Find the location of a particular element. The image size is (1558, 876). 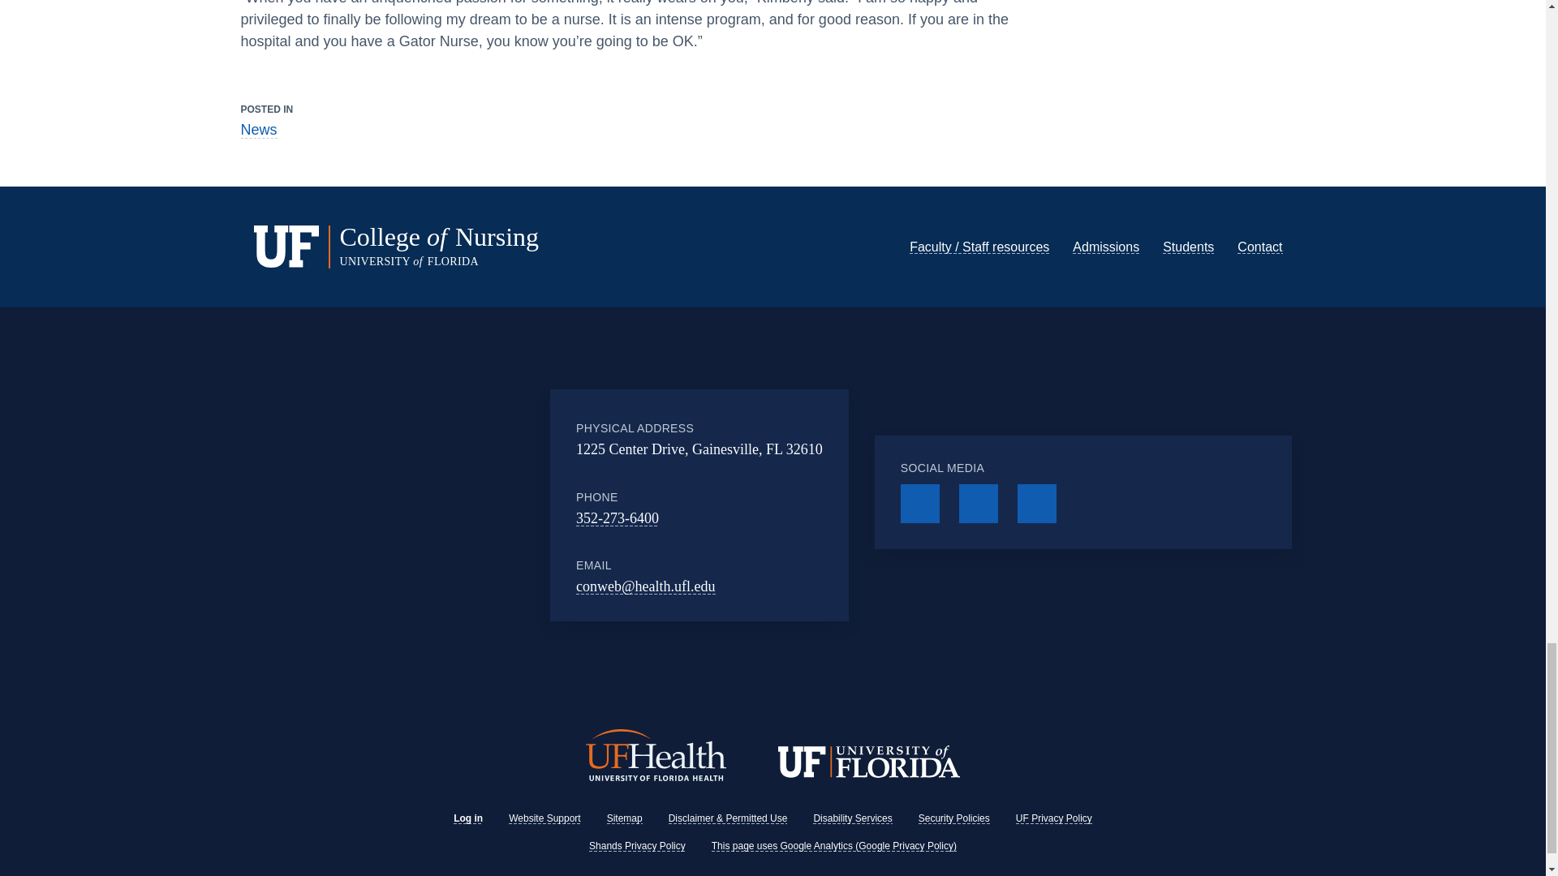

Disability Services is located at coordinates (852, 792).